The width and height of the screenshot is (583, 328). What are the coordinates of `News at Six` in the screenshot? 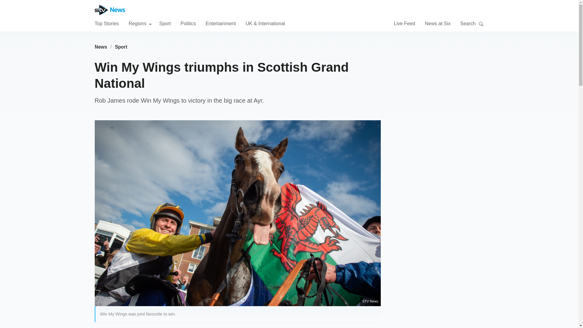 It's located at (437, 23).